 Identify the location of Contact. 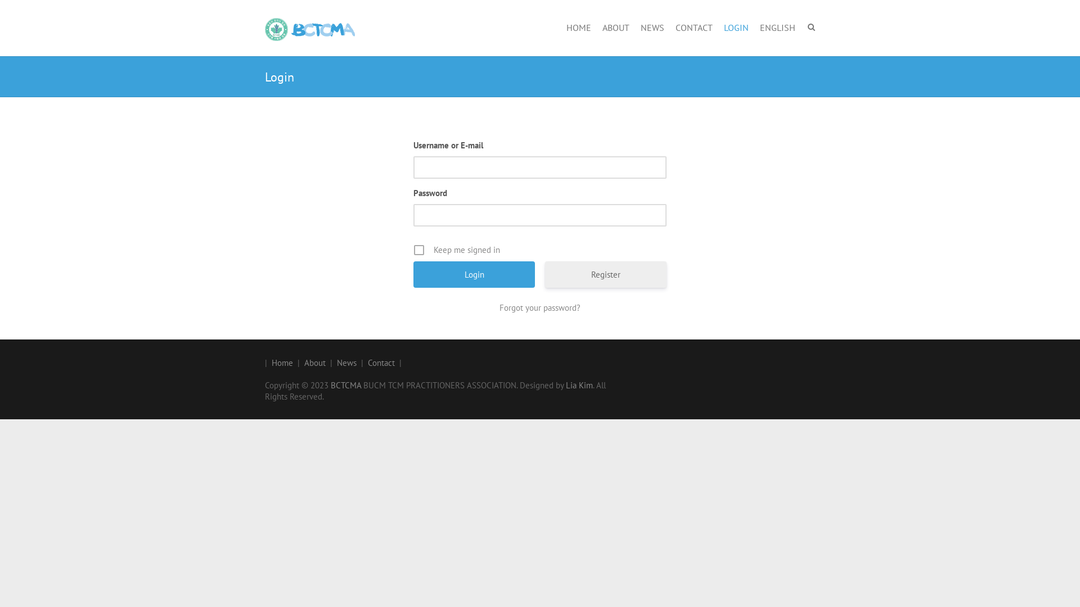
(381, 363).